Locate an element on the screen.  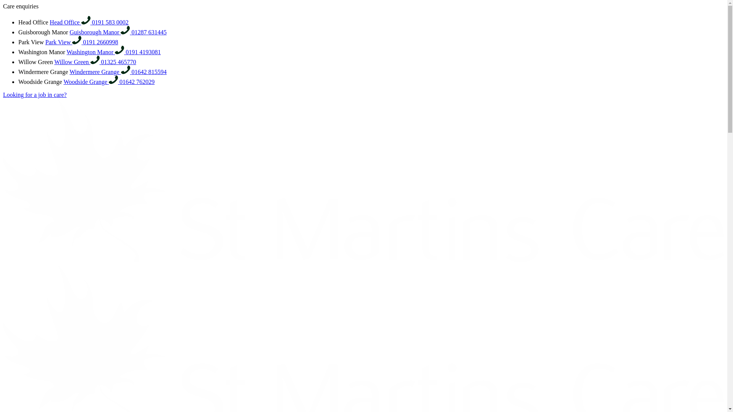
Telephone is located at coordinates (125, 30).